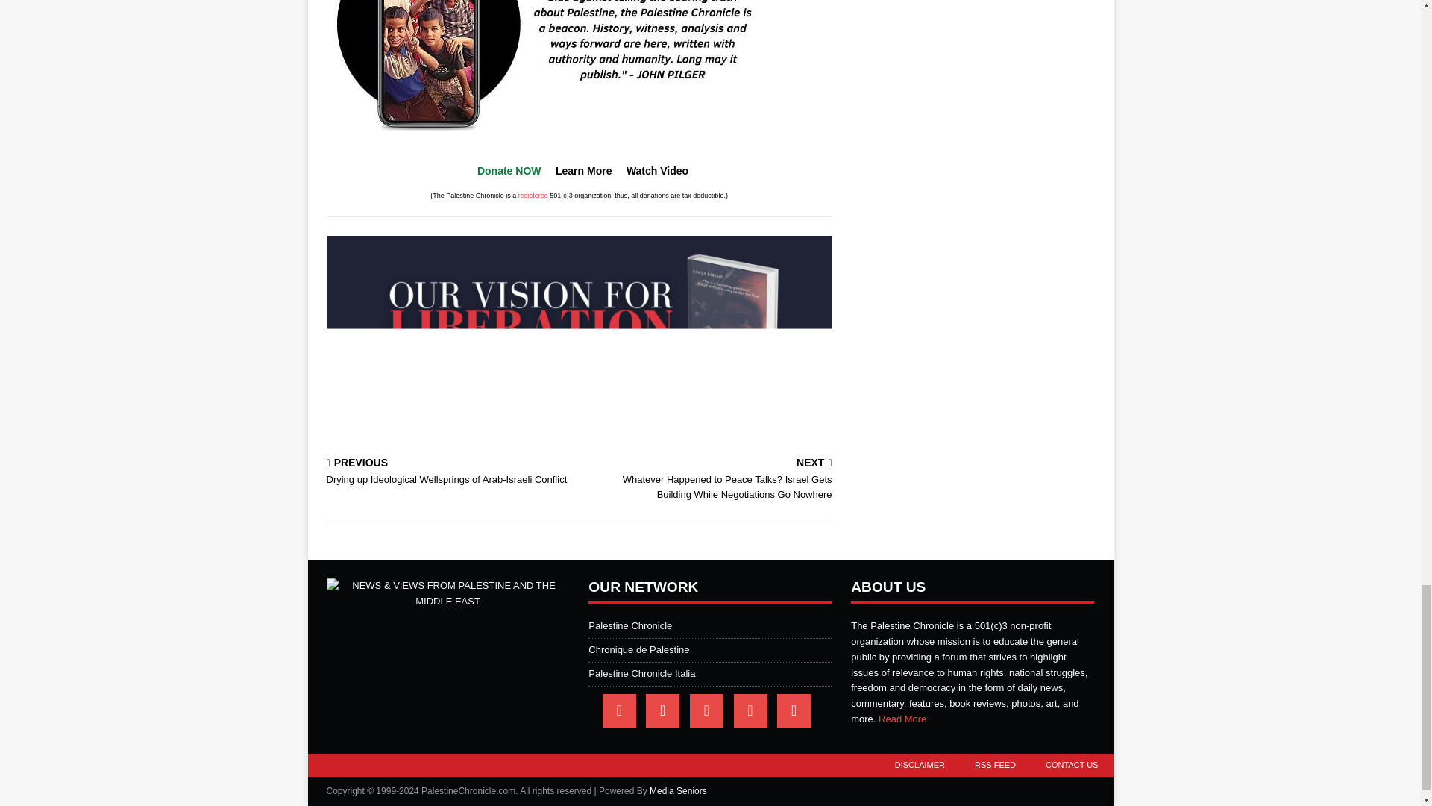 The height and width of the screenshot is (806, 1432). What do you see at coordinates (533, 196) in the screenshot?
I see `registered` at bounding box center [533, 196].